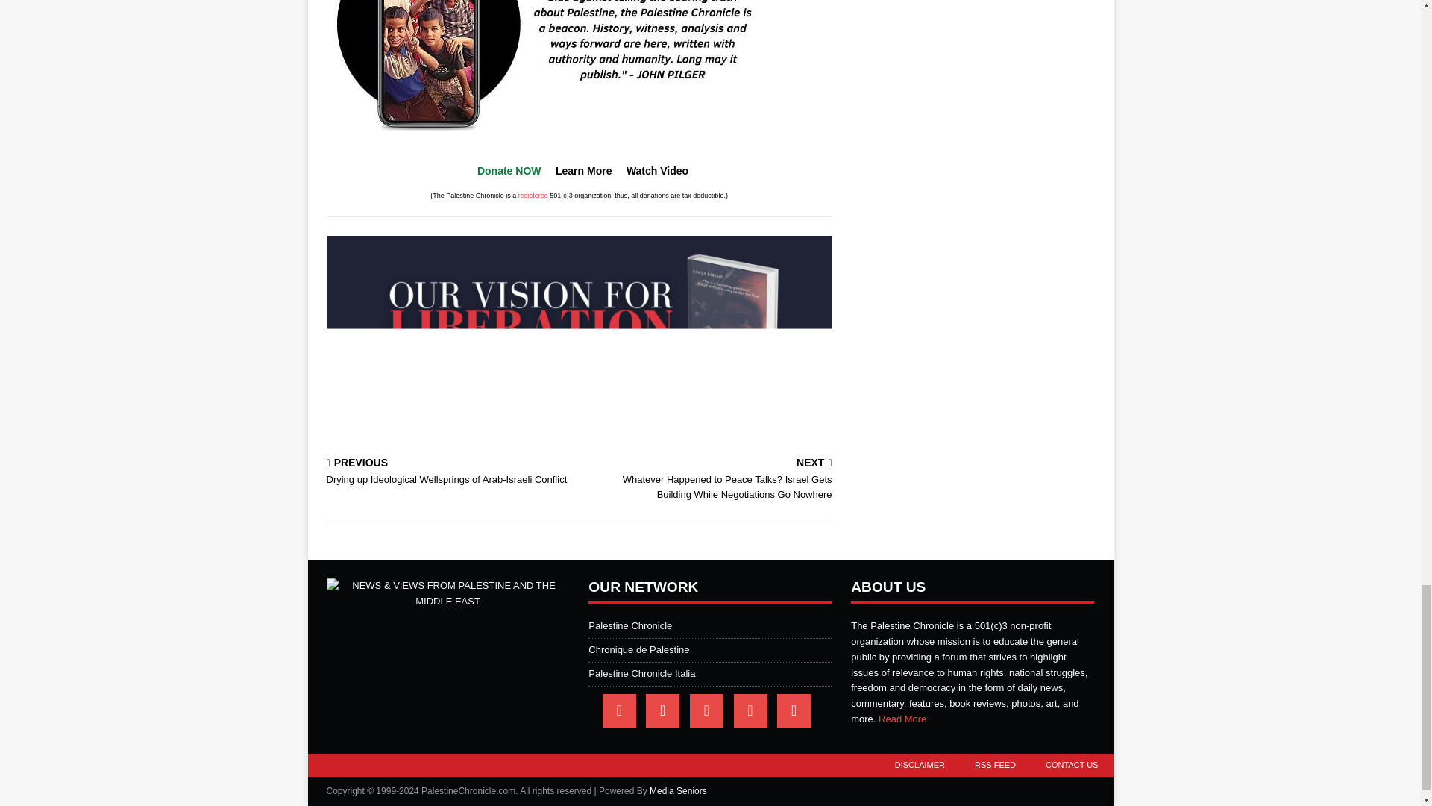 The height and width of the screenshot is (806, 1432). What do you see at coordinates (533, 196) in the screenshot?
I see `registered` at bounding box center [533, 196].